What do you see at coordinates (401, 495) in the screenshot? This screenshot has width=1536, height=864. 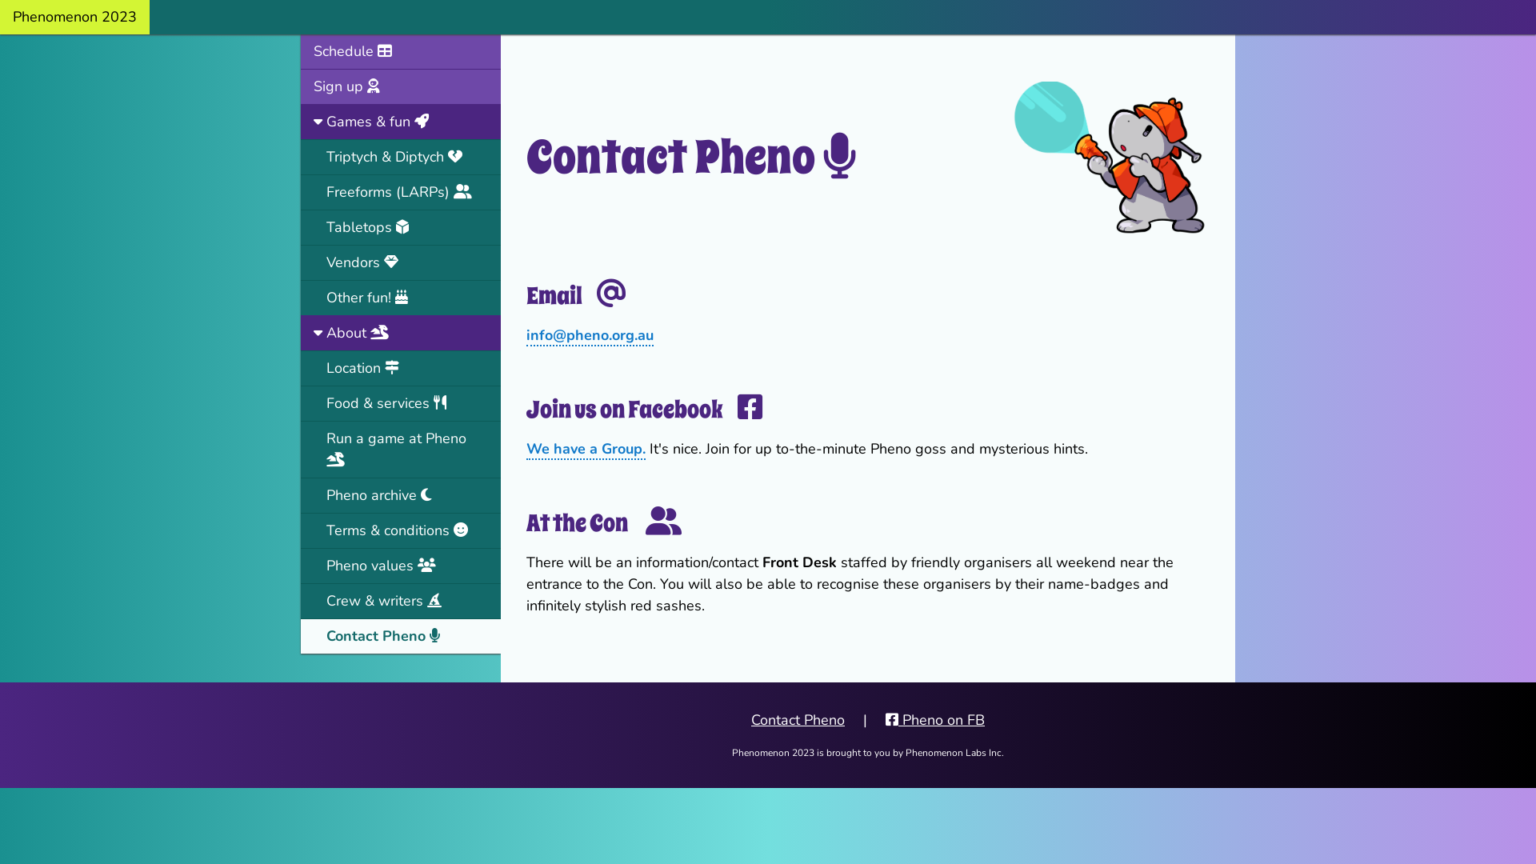 I see `Pheno archive` at bounding box center [401, 495].